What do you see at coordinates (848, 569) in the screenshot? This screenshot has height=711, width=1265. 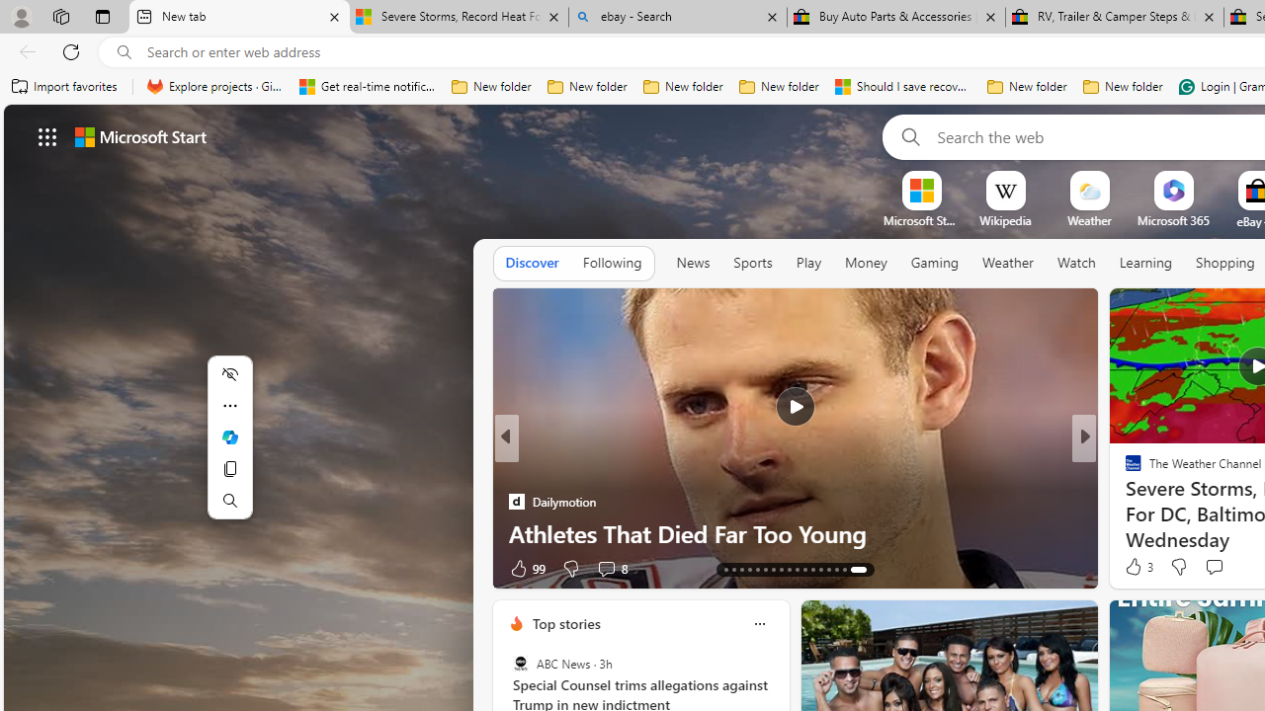 I see `AutomationID: tab-27` at bounding box center [848, 569].